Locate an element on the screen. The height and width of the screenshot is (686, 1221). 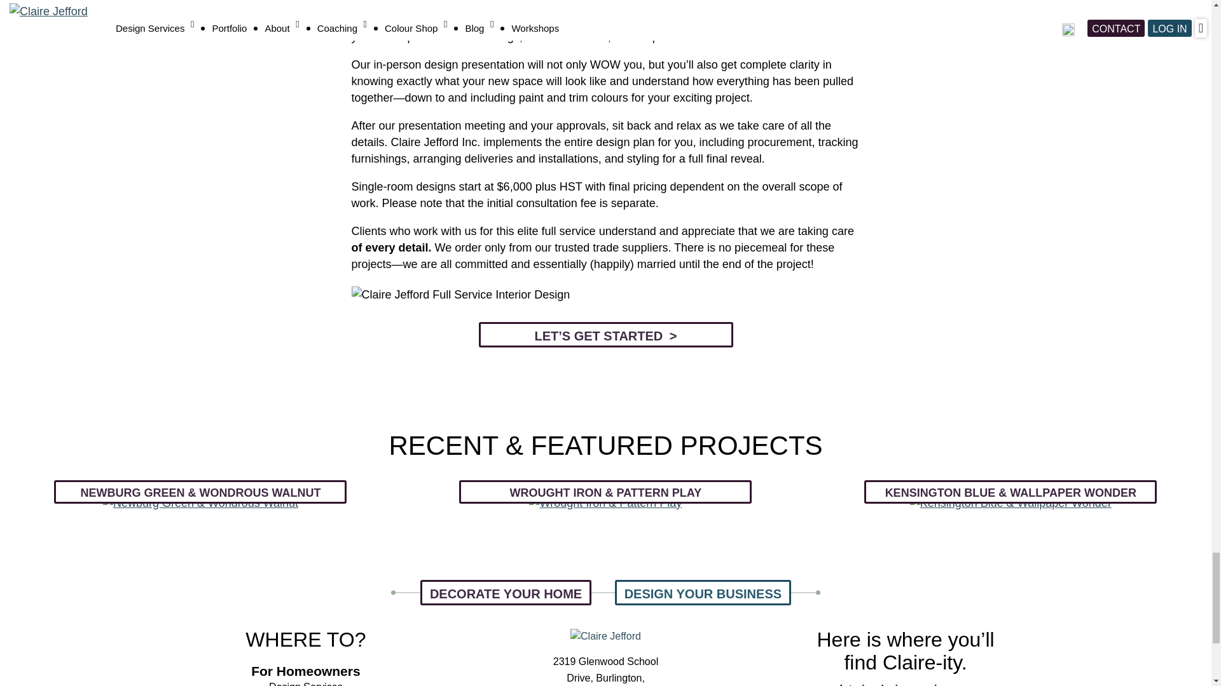
Claire Jefford is located at coordinates (605, 635).